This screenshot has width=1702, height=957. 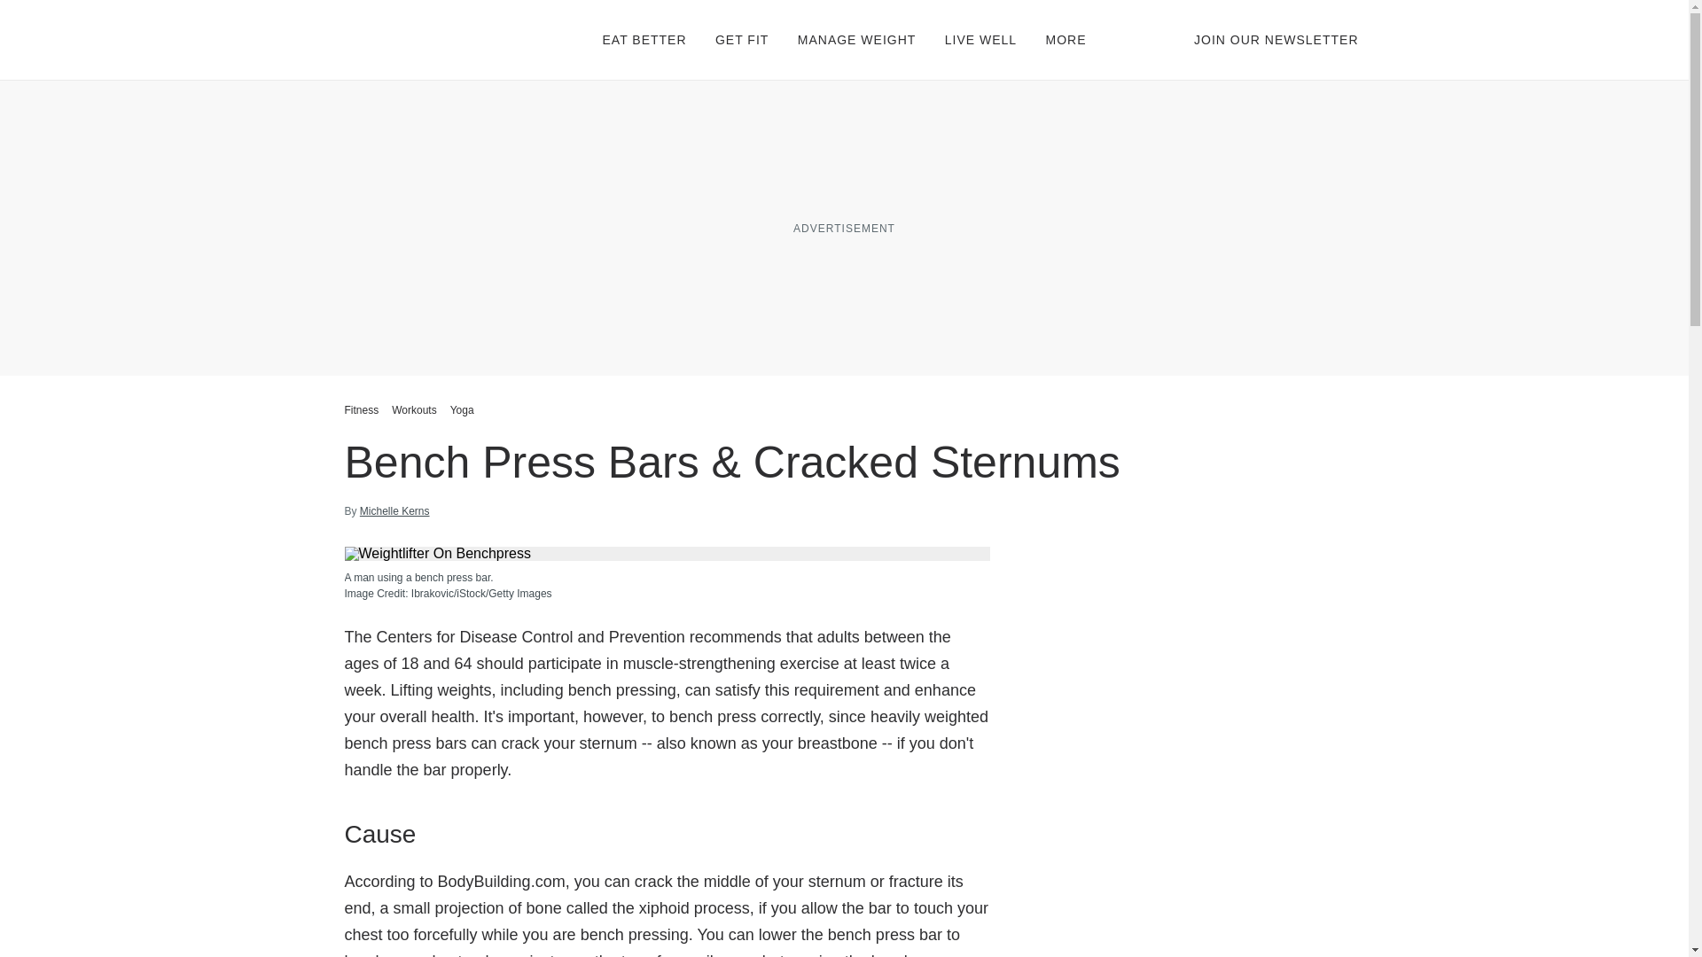 What do you see at coordinates (980, 39) in the screenshot?
I see `LIVE WELL` at bounding box center [980, 39].